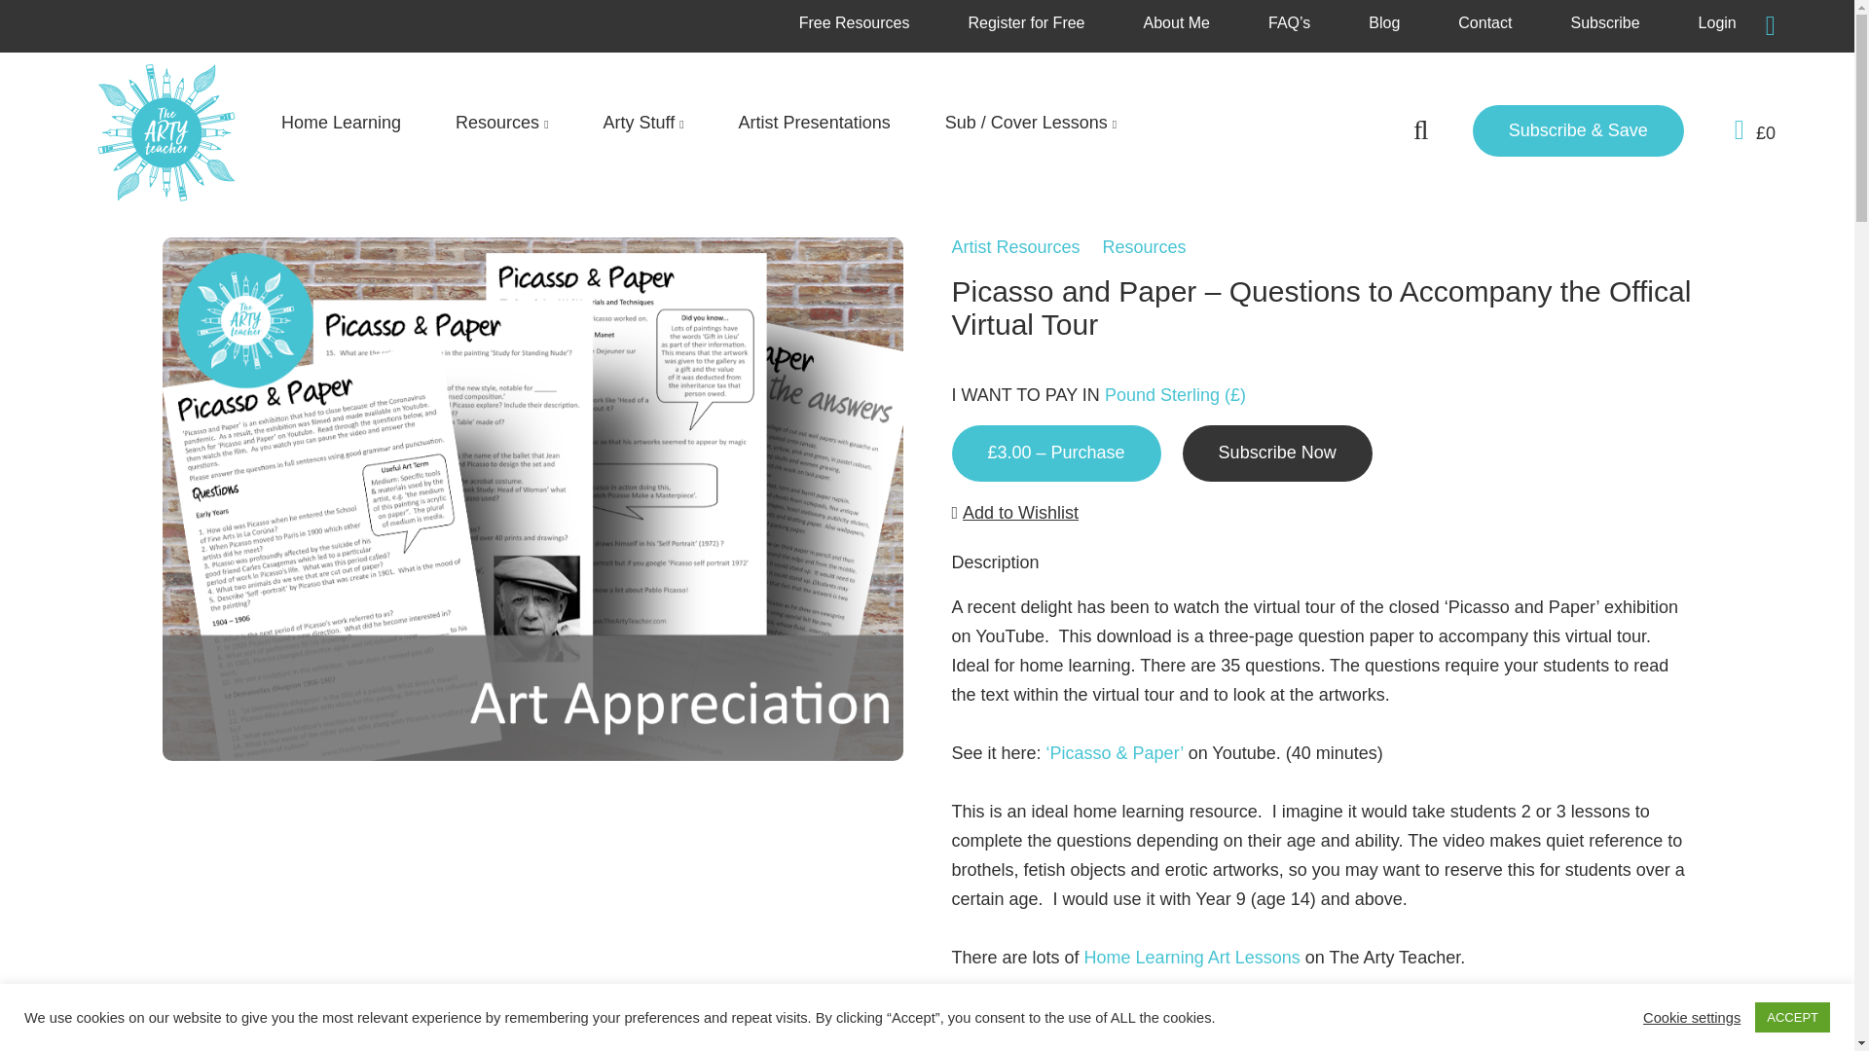 Image resolution: width=1869 pixels, height=1051 pixels. I want to click on About Me, so click(1176, 23).